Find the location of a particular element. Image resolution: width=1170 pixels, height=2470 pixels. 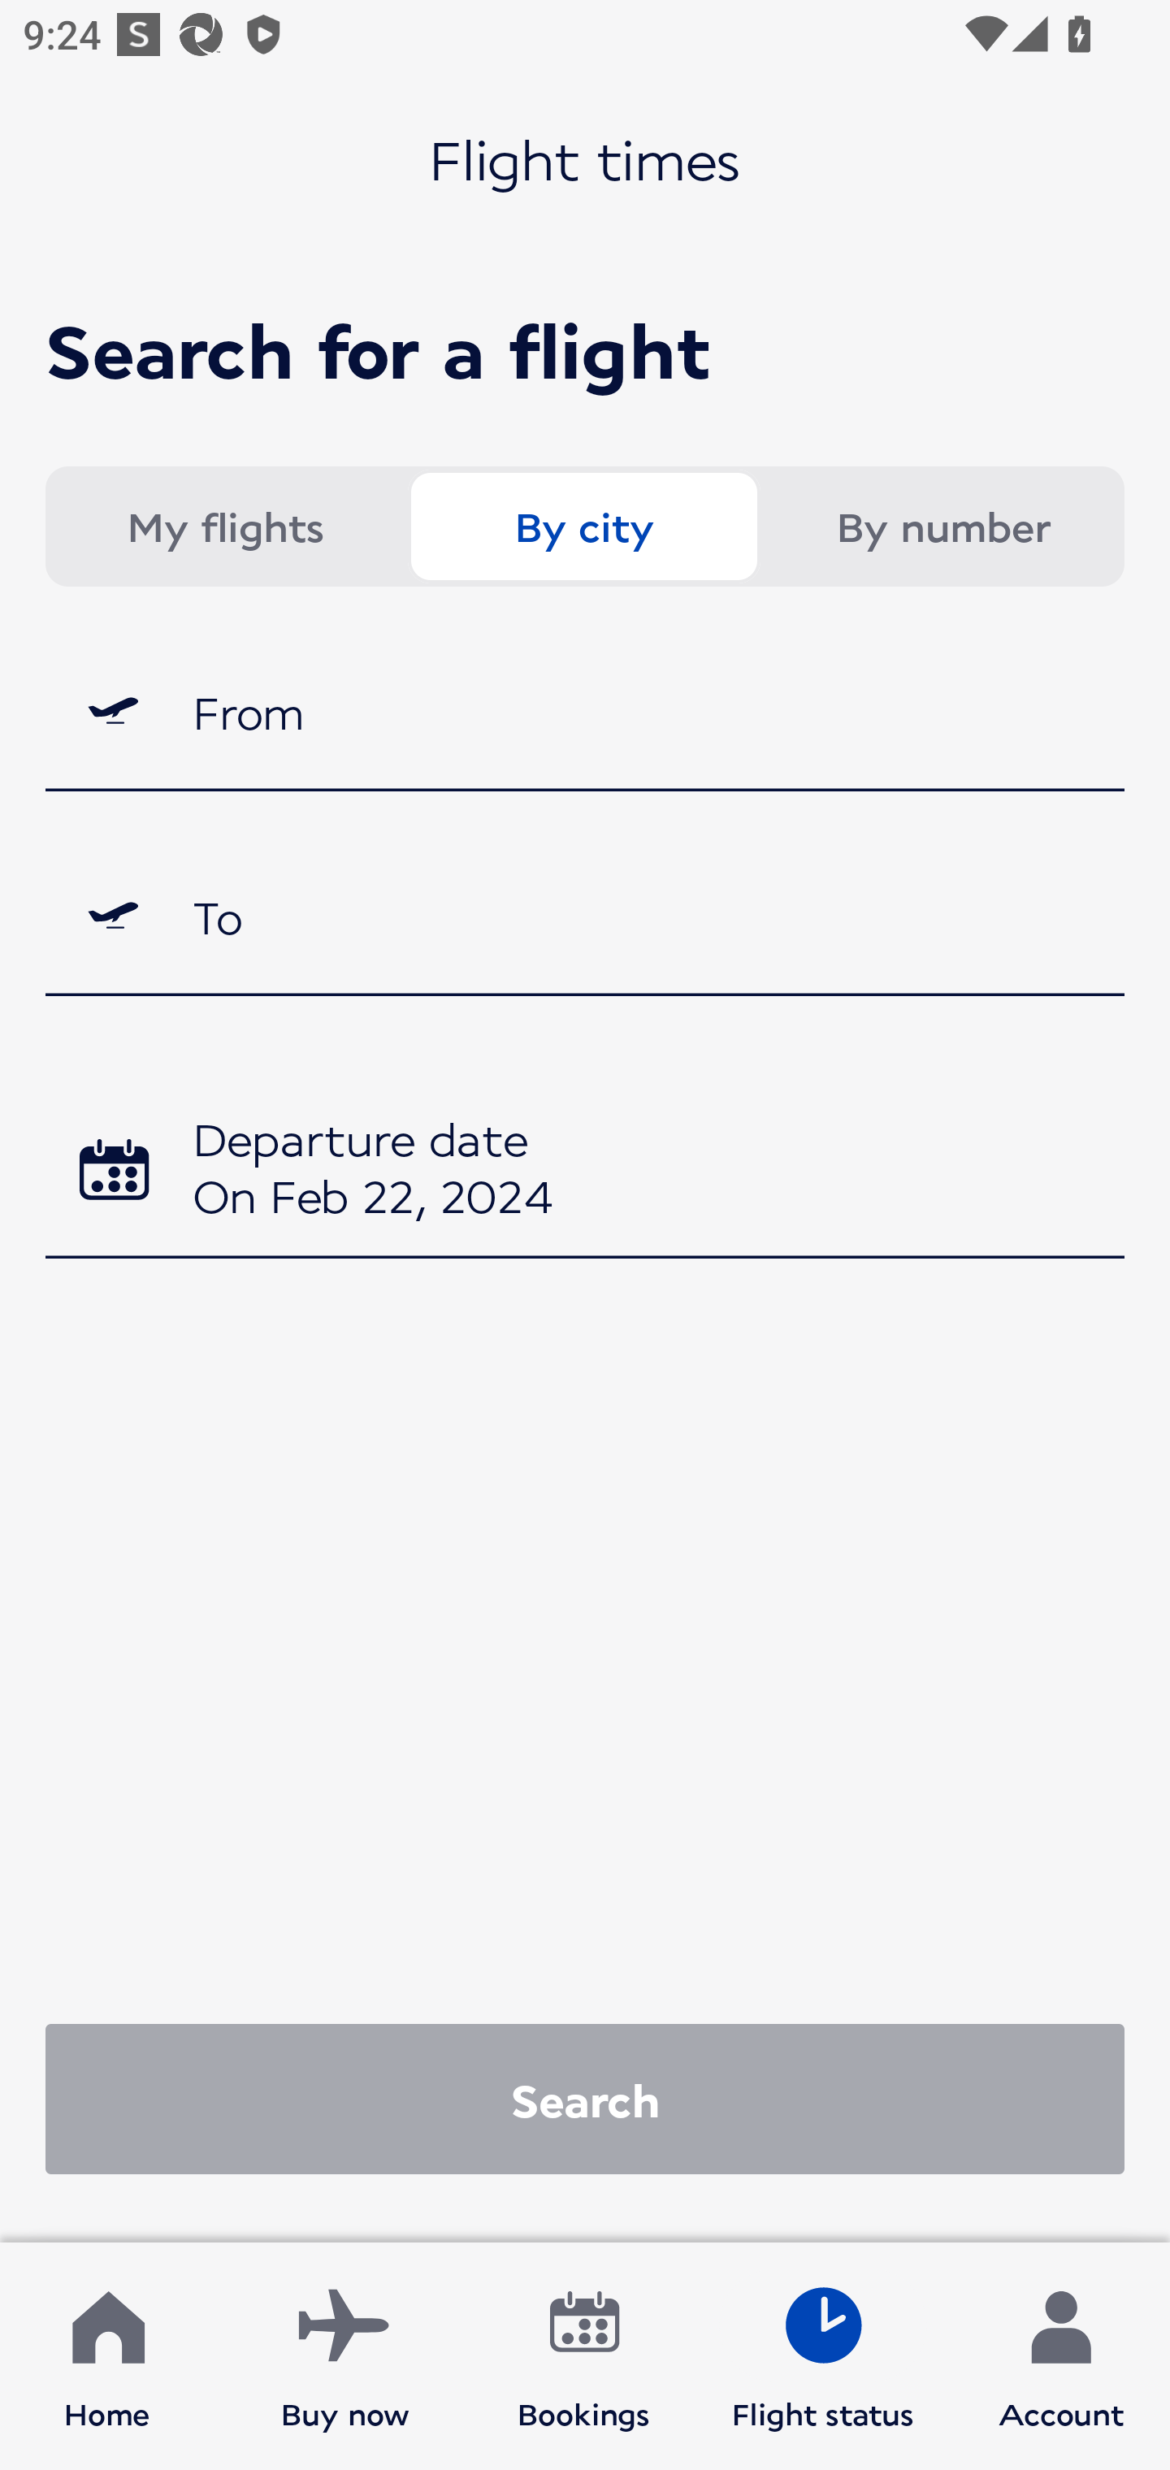

From is located at coordinates (585, 711).